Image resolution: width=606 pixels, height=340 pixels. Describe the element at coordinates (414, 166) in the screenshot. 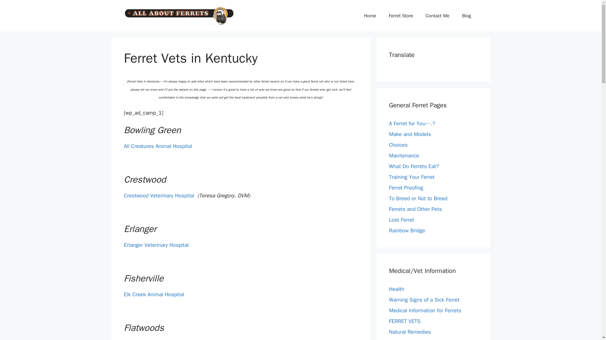

I see `What Do Ferrets Eat?` at that location.